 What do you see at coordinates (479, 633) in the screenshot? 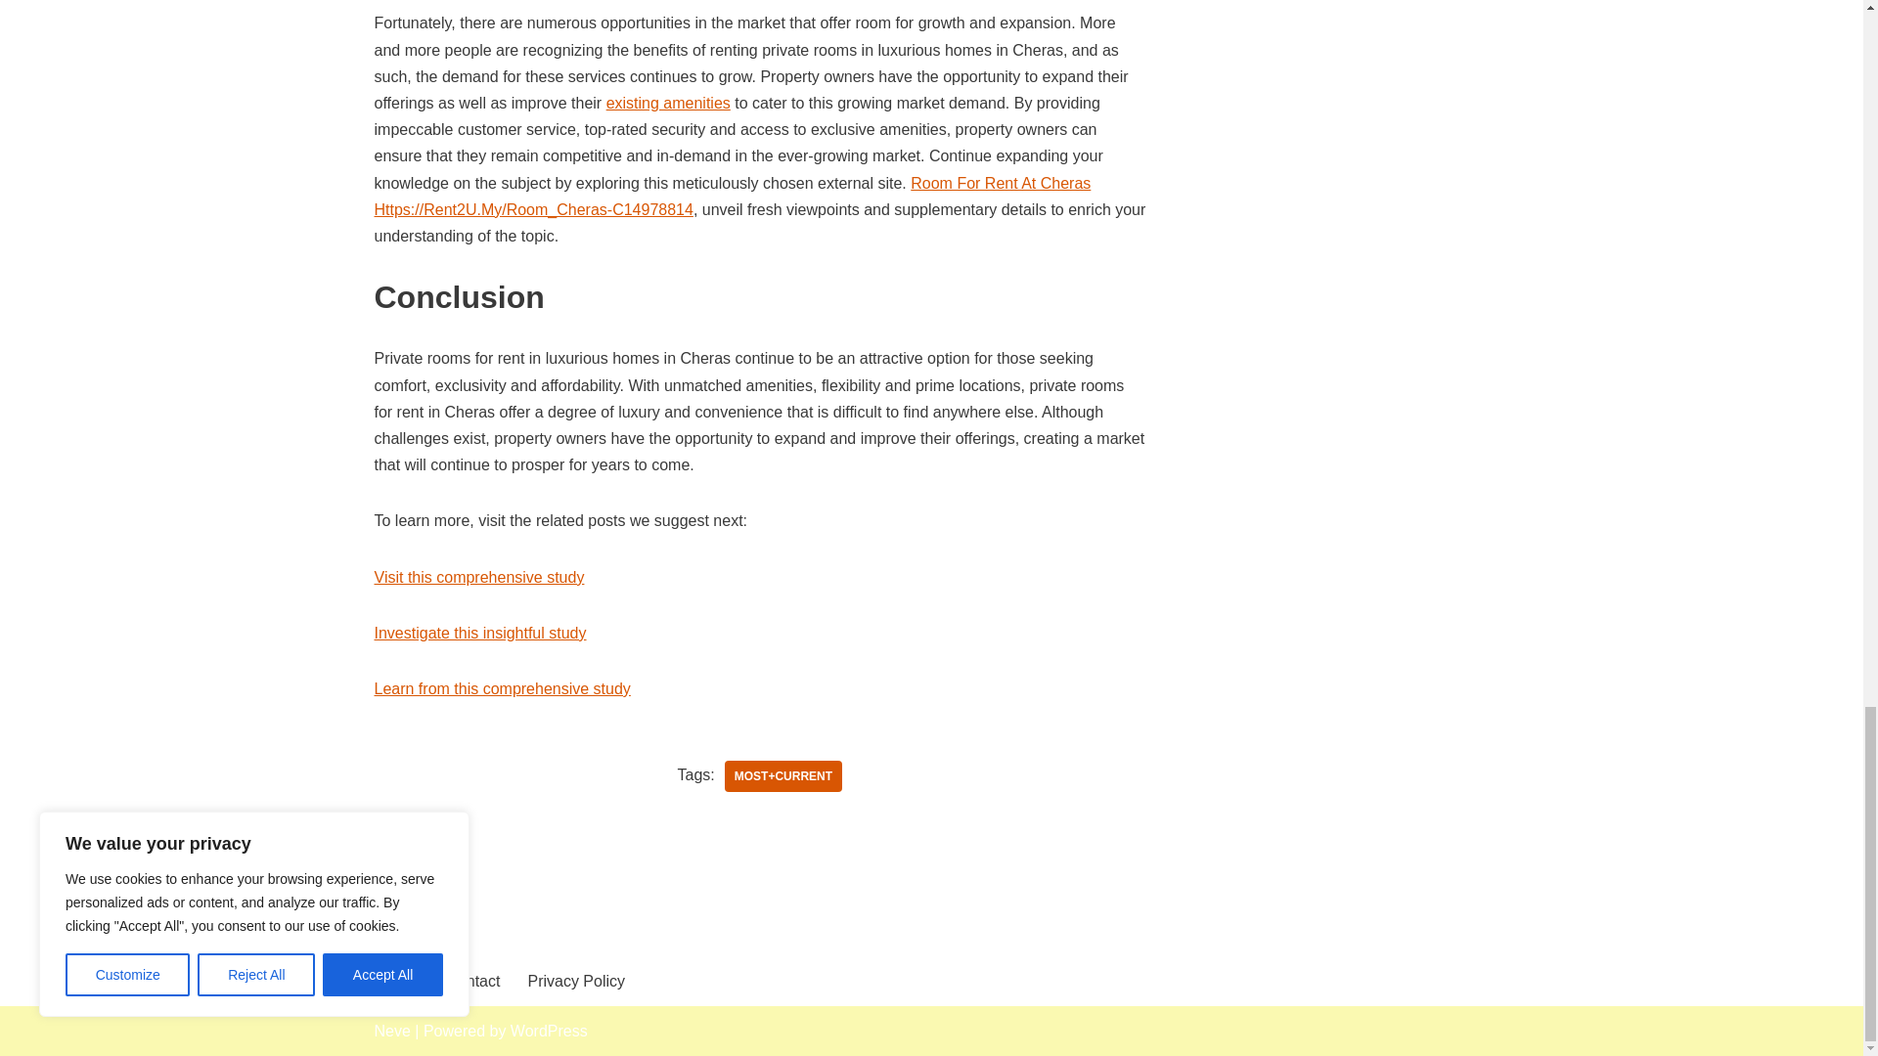
I see `Investigate this insightful study` at bounding box center [479, 633].